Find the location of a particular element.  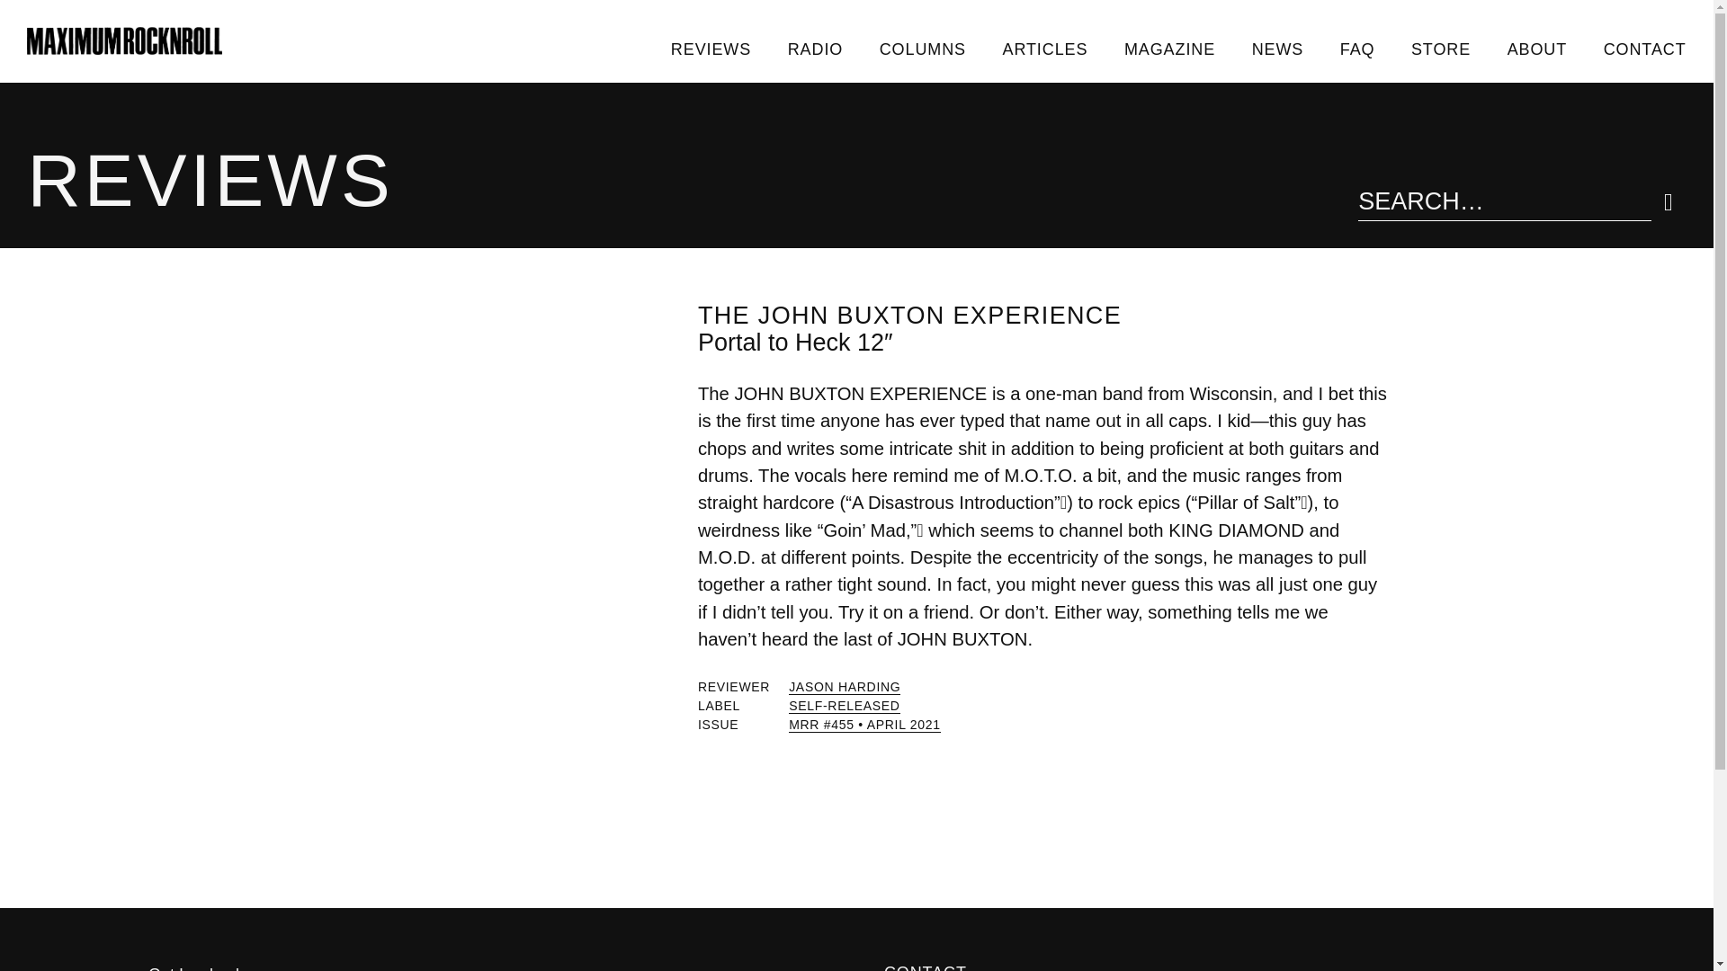

COLUMNS is located at coordinates (922, 49).